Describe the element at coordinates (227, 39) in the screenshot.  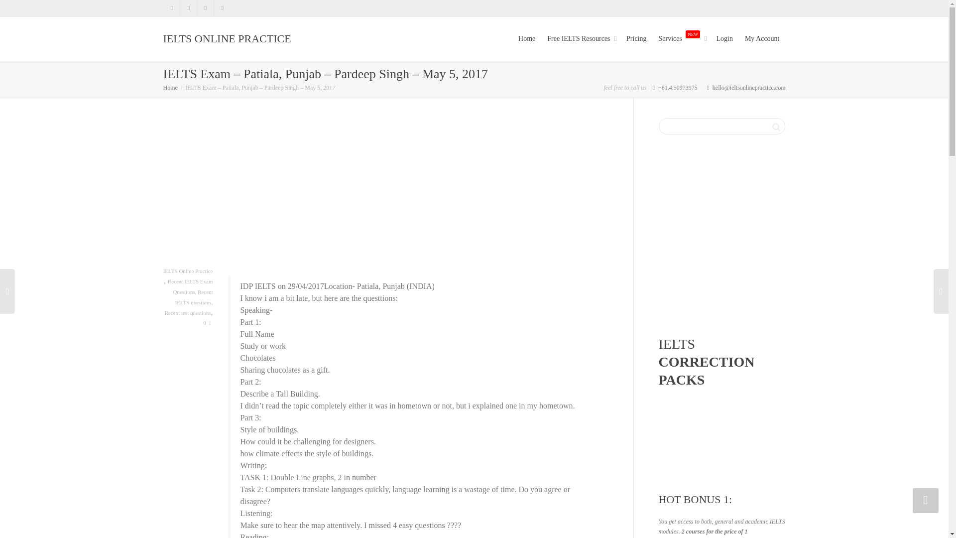
I see `IELTS ONLINE PRACTICE` at that location.